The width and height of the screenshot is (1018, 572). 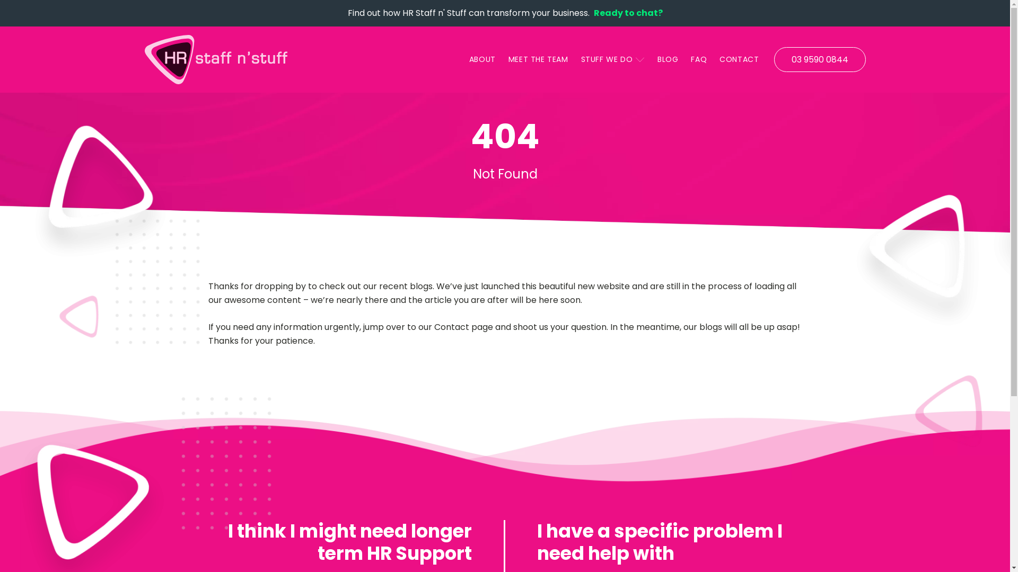 I want to click on STUFF WE DO, so click(x=613, y=59).